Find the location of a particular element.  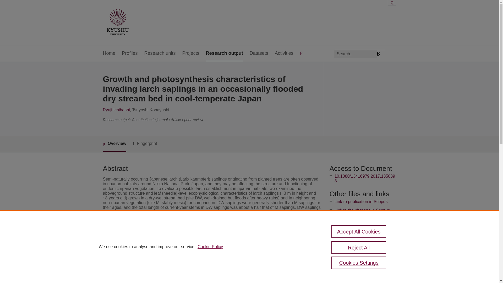

Research output is located at coordinates (224, 53).